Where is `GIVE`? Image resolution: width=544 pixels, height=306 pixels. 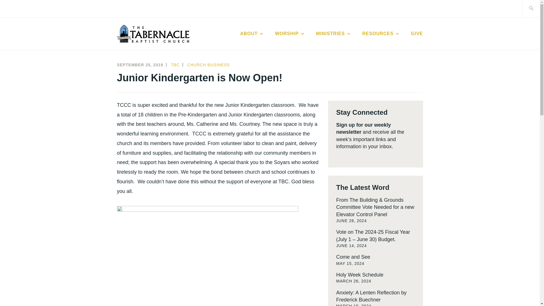 GIVE is located at coordinates (416, 33).